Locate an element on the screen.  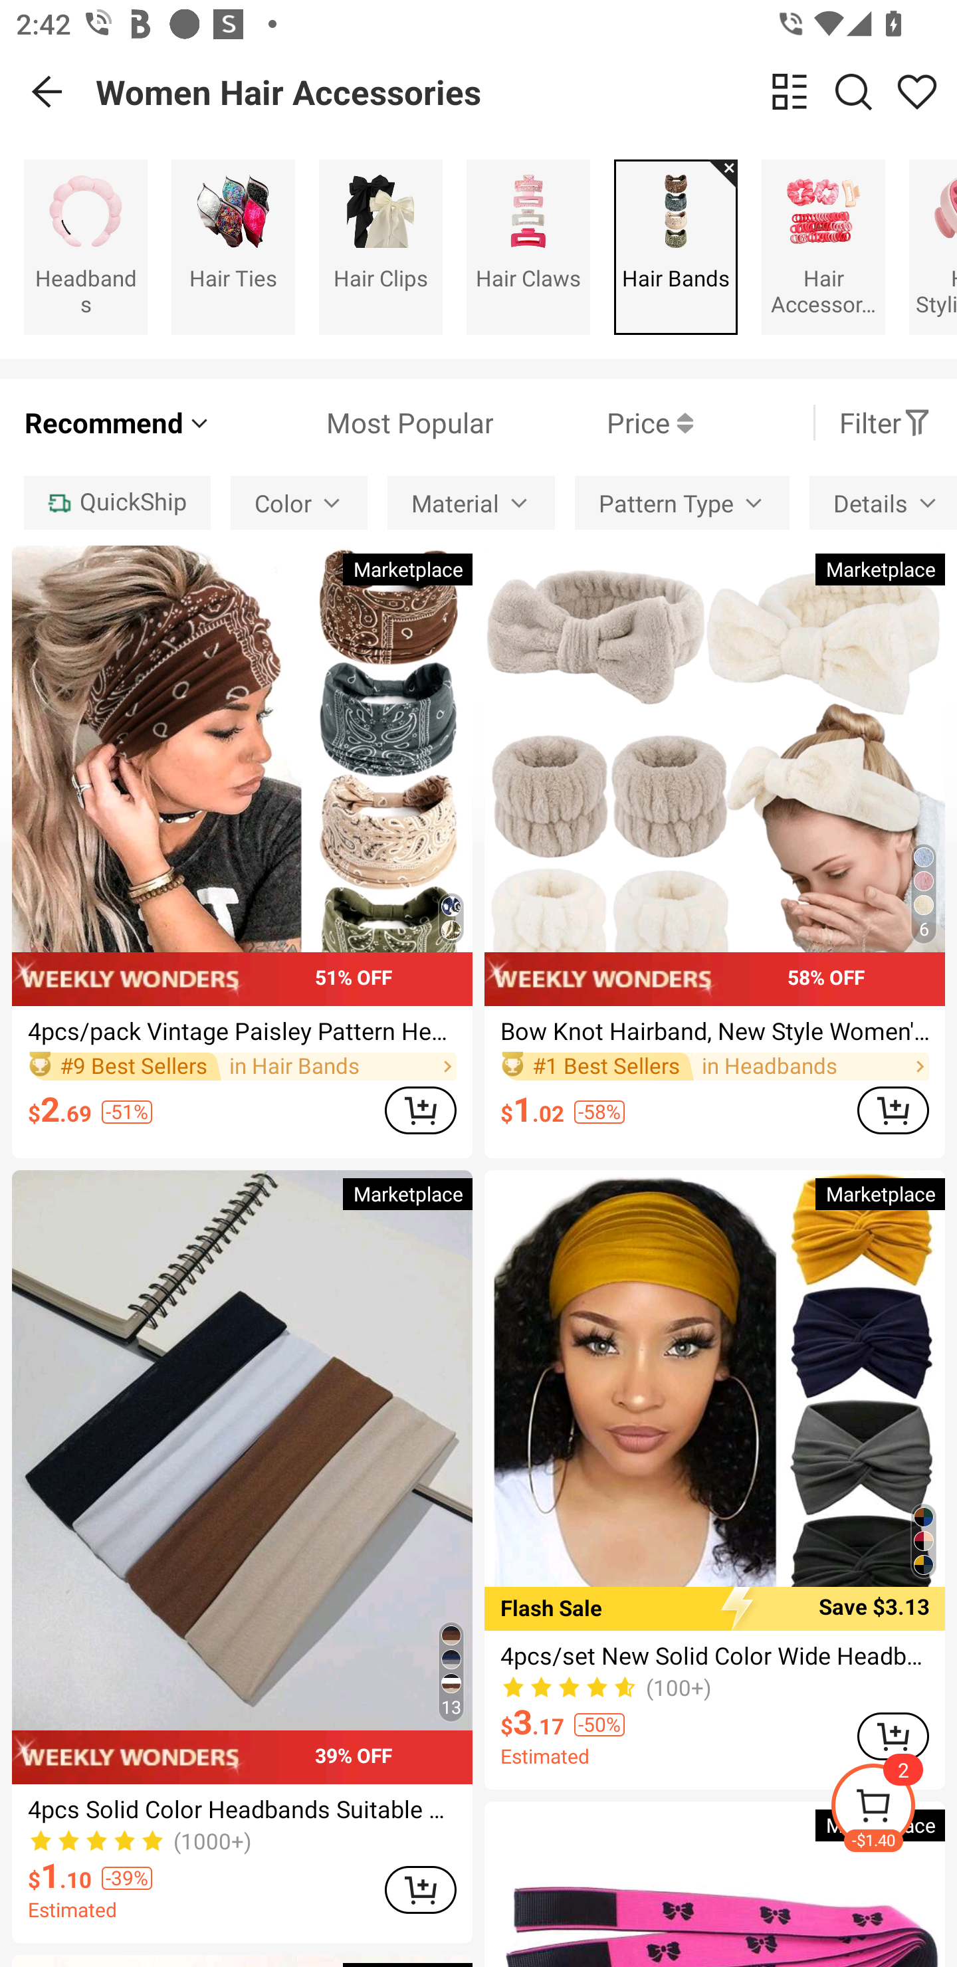
change view is located at coordinates (790, 91).